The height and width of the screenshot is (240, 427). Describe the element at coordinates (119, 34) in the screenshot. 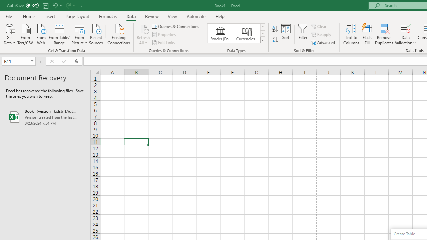

I see `Existing Connections` at that location.